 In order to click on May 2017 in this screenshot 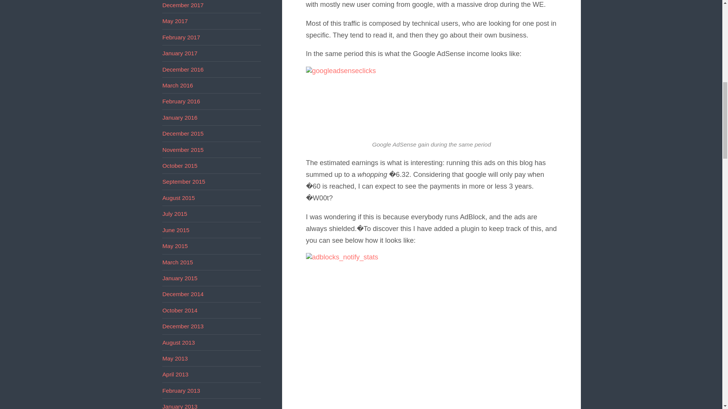, I will do `click(175, 21)`.